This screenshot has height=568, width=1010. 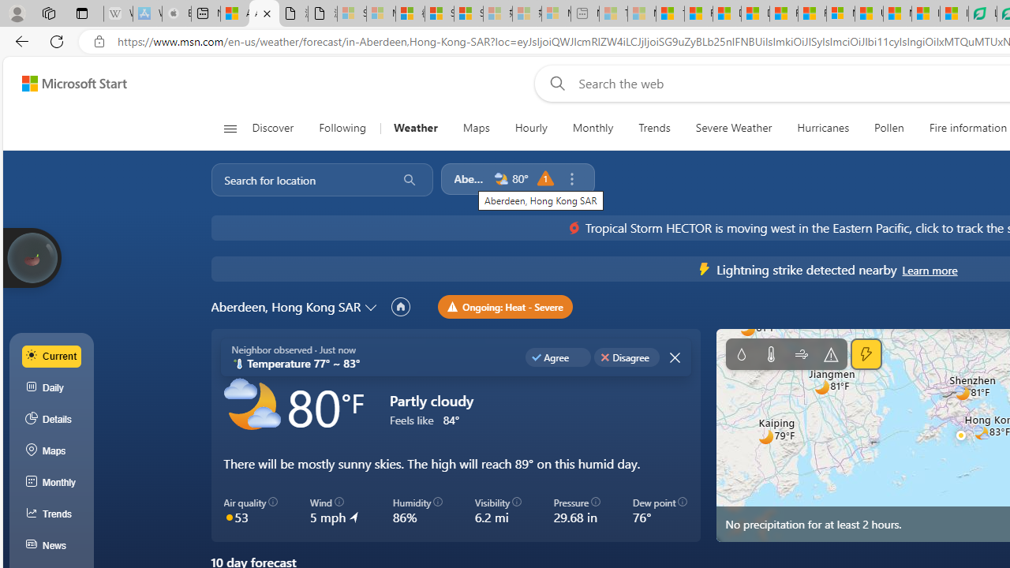 What do you see at coordinates (415, 128) in the screenshot?
I see `Weather` at bounding box center [415, 128].